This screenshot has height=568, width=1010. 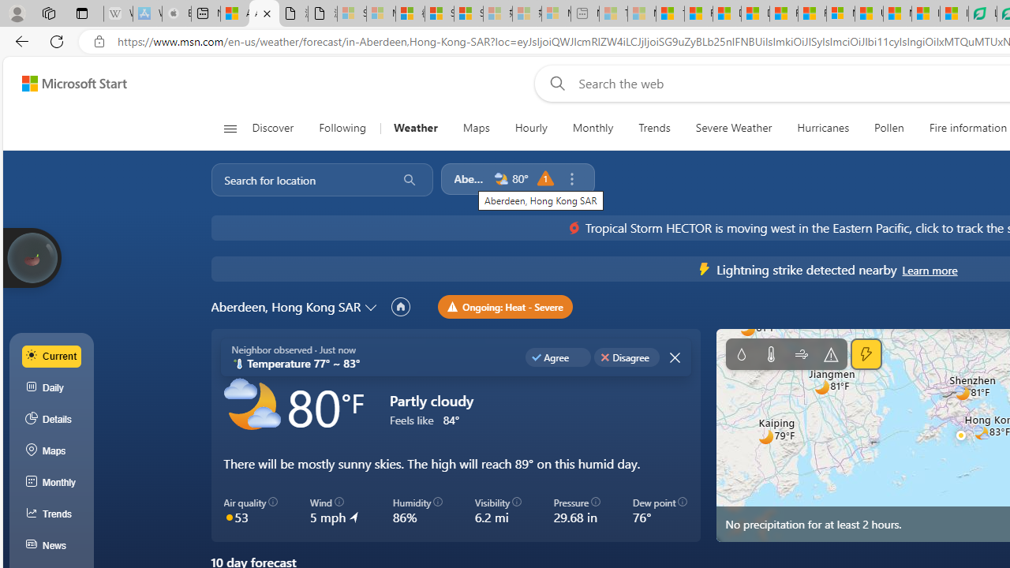 What do you see at coordinates (415, 128) in the screenshot?
I see `Weather` at bounding box center [415, 128].